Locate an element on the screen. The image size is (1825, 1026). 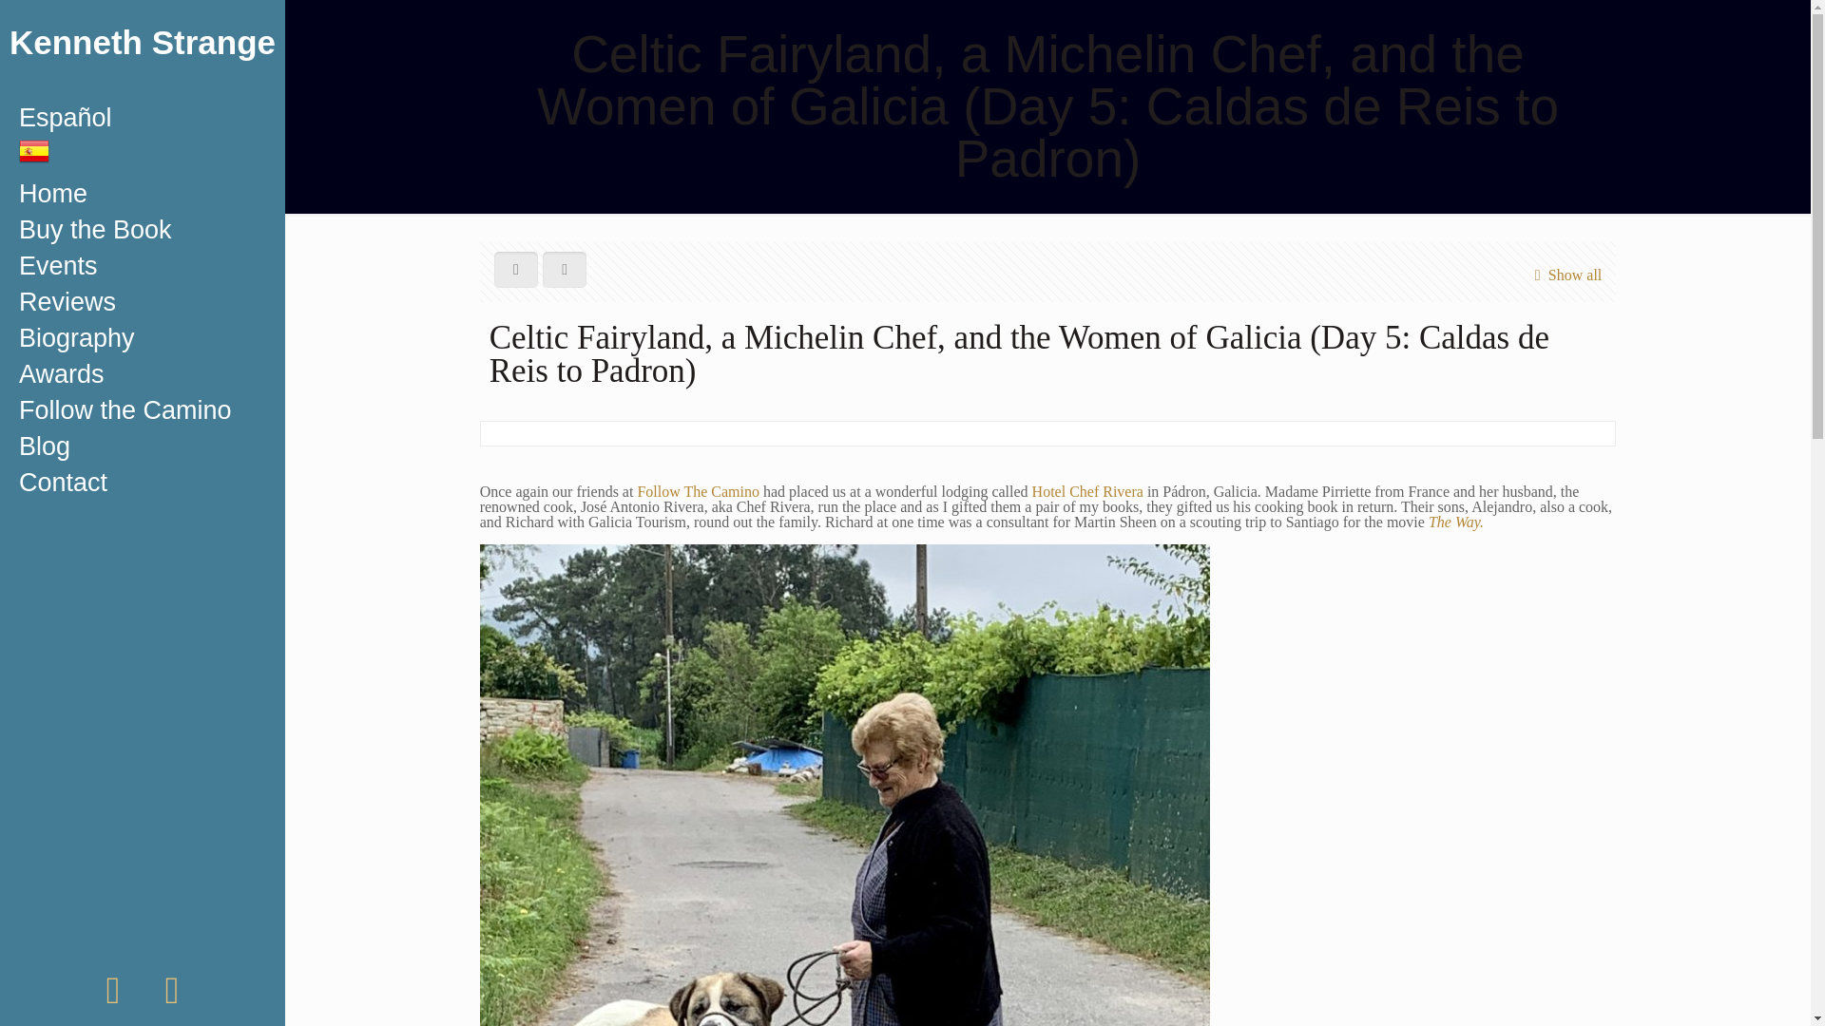
Home is located at coordinates (143, 193).